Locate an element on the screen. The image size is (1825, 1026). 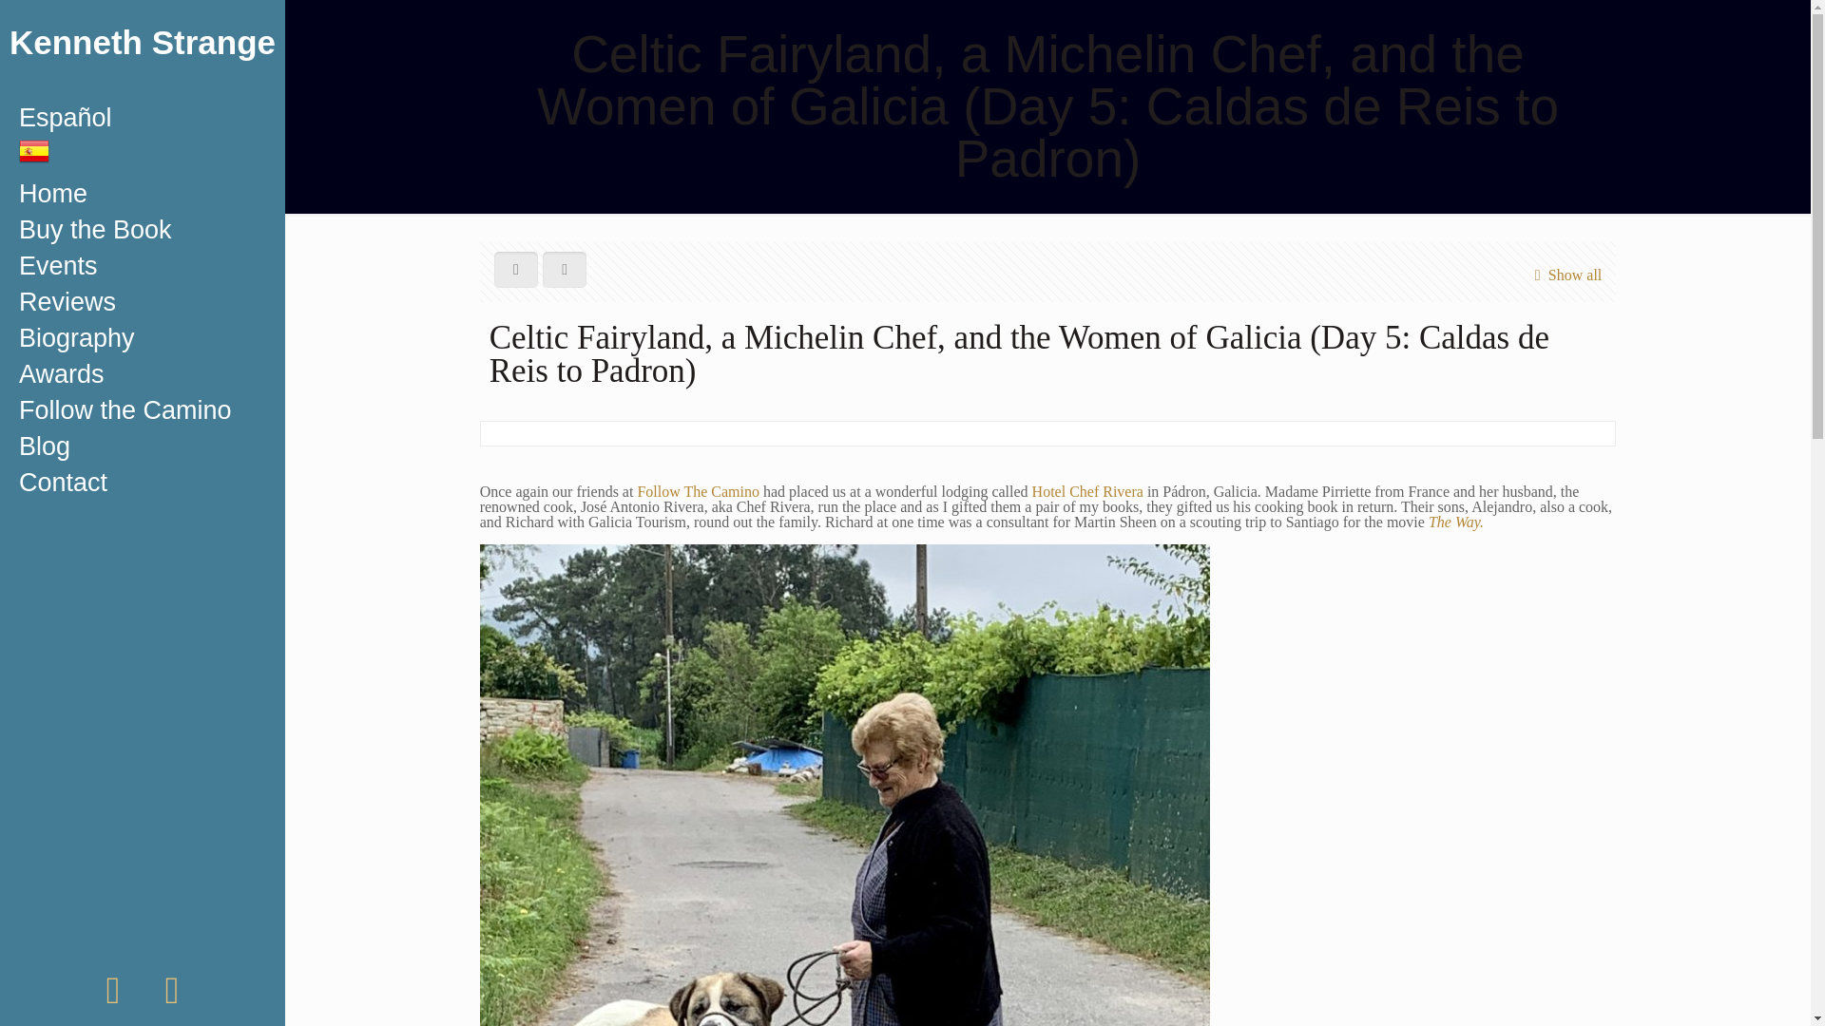
Home is located at coordinates (143, 193).